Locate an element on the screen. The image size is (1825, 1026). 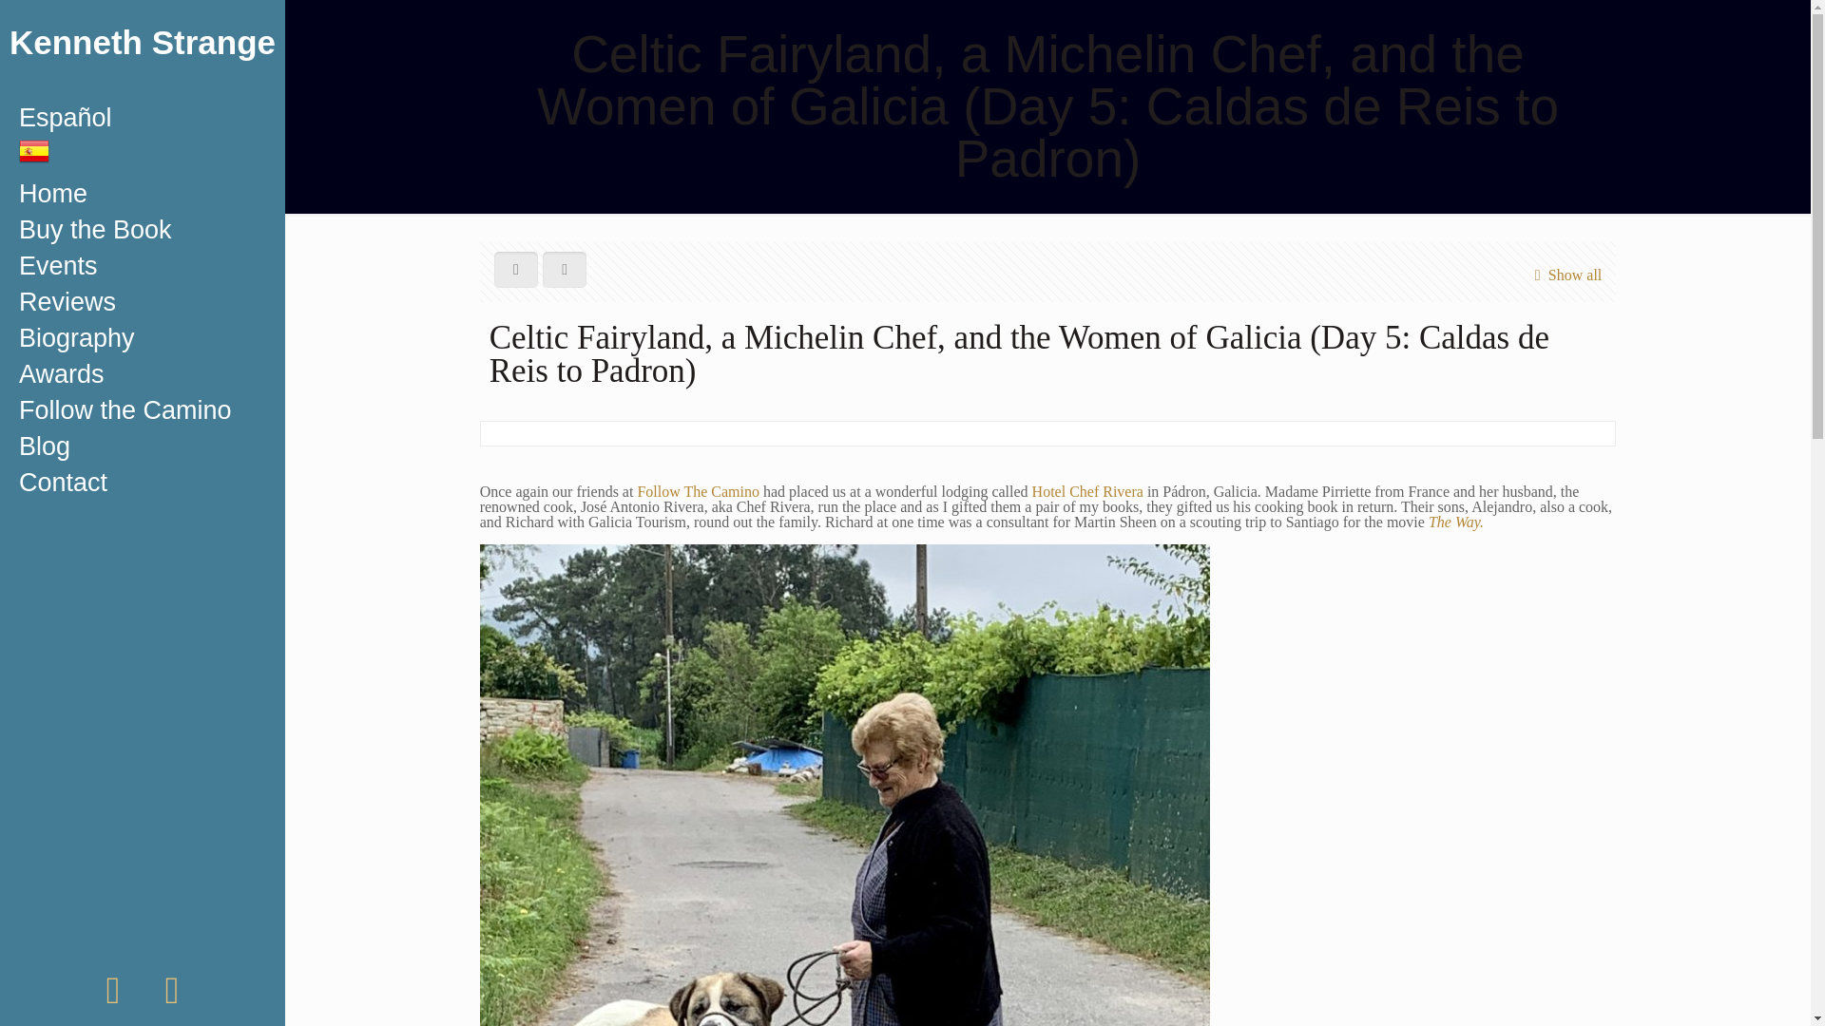
Home is located at coordinates (143, 193).